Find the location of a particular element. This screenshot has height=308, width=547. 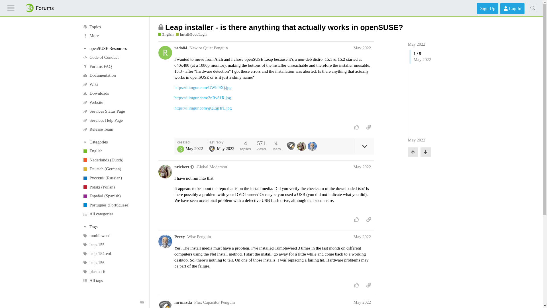

Tags is located at coordinates (113, 226).